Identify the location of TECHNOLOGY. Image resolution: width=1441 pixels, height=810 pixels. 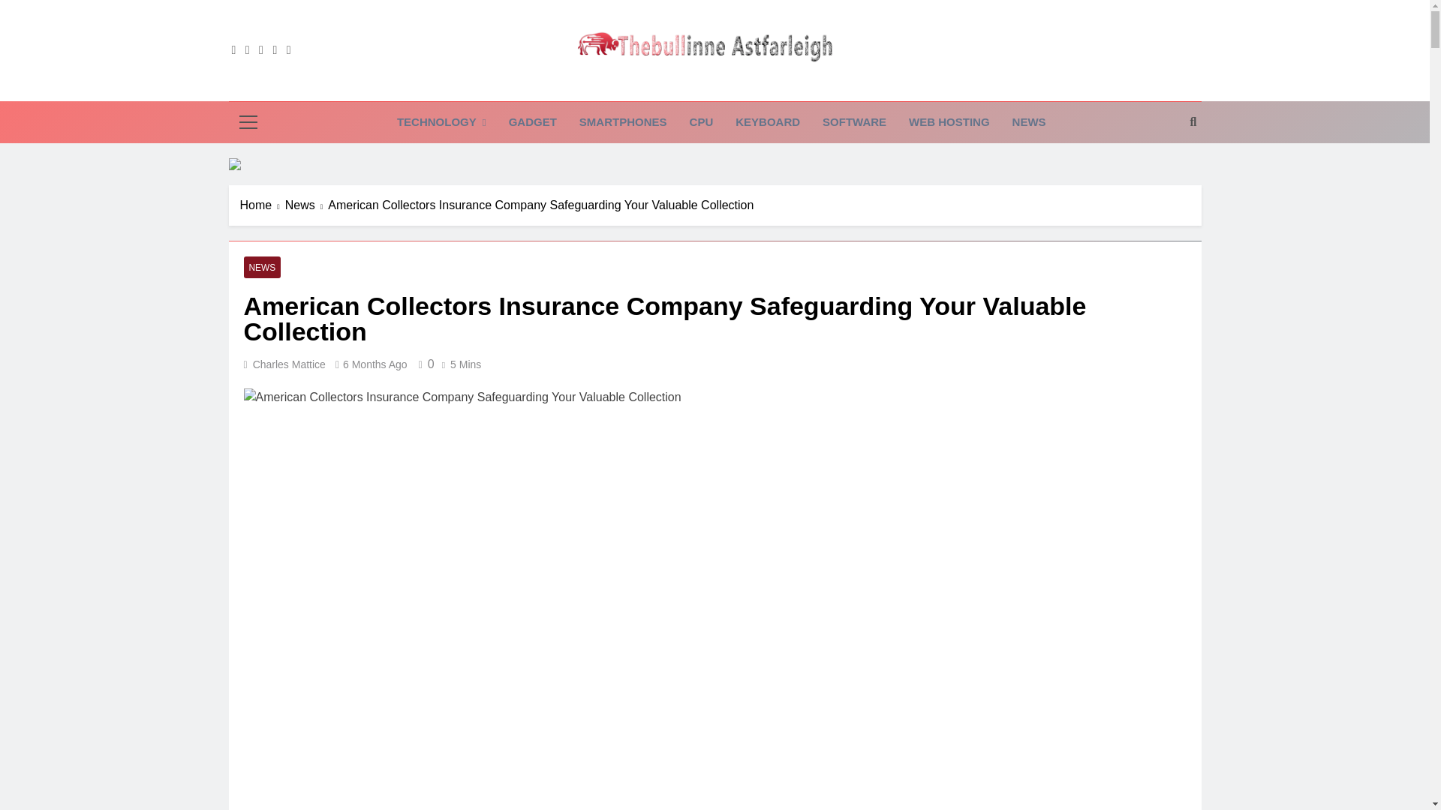
(441, 123).